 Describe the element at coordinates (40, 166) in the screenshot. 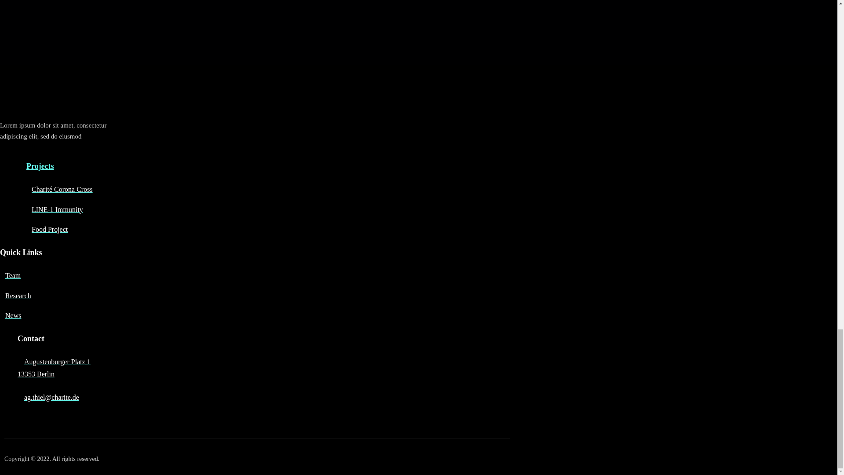

I see `Projects` at that location.